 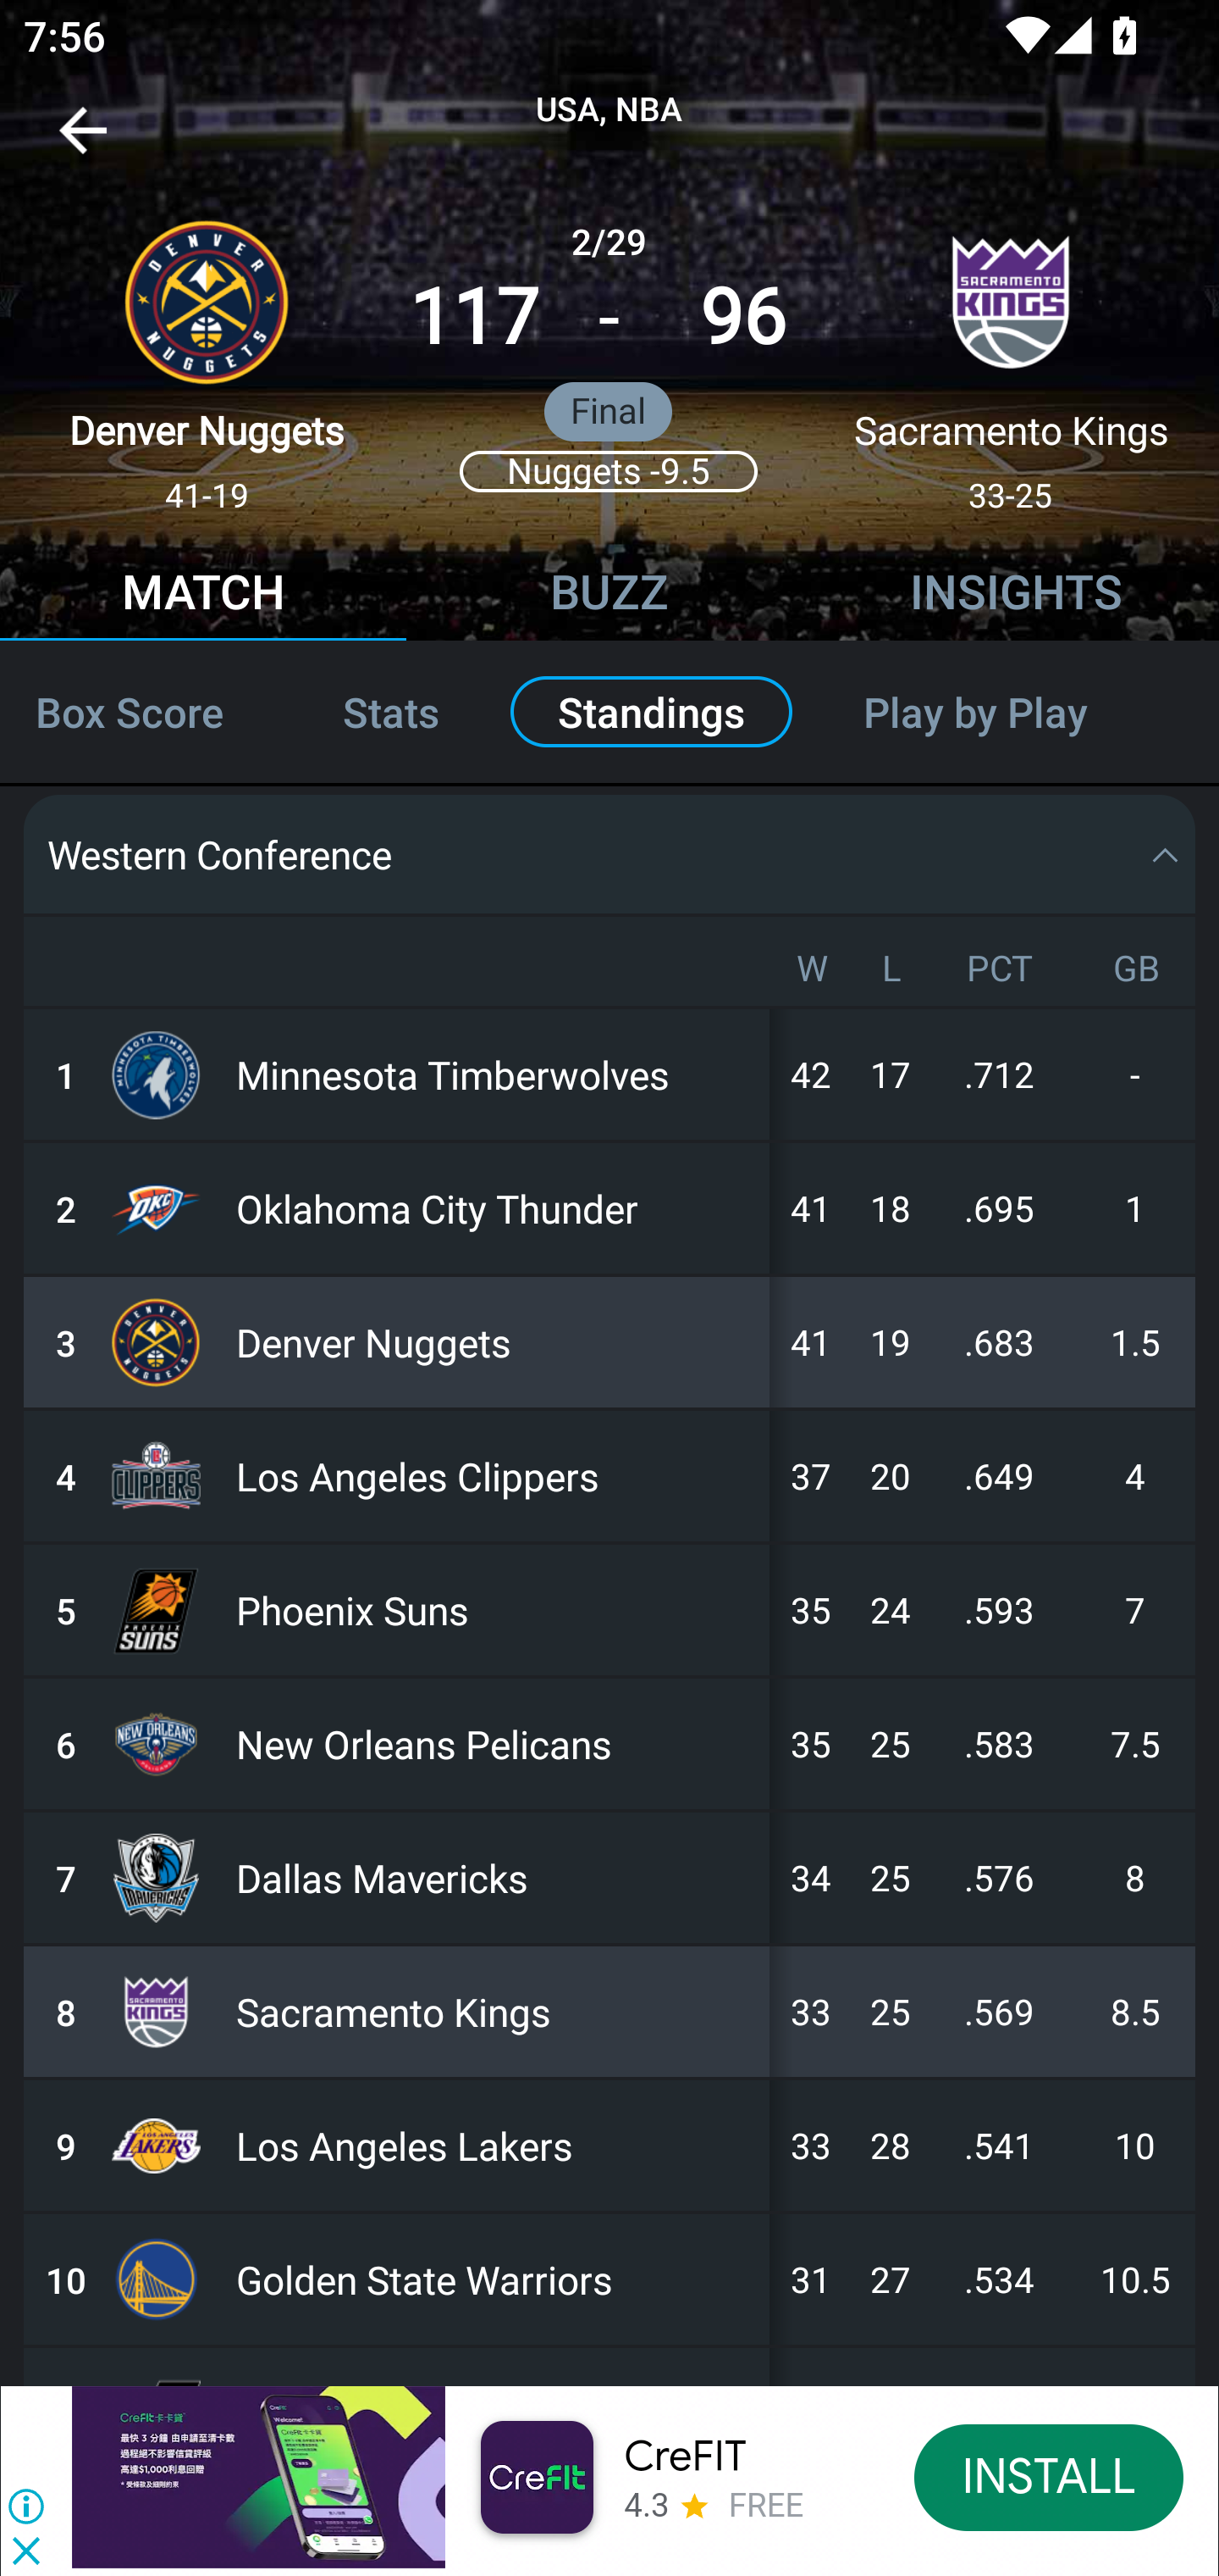 I want to click on Minnesota Timberwolves, so click(x=496, y=1074).